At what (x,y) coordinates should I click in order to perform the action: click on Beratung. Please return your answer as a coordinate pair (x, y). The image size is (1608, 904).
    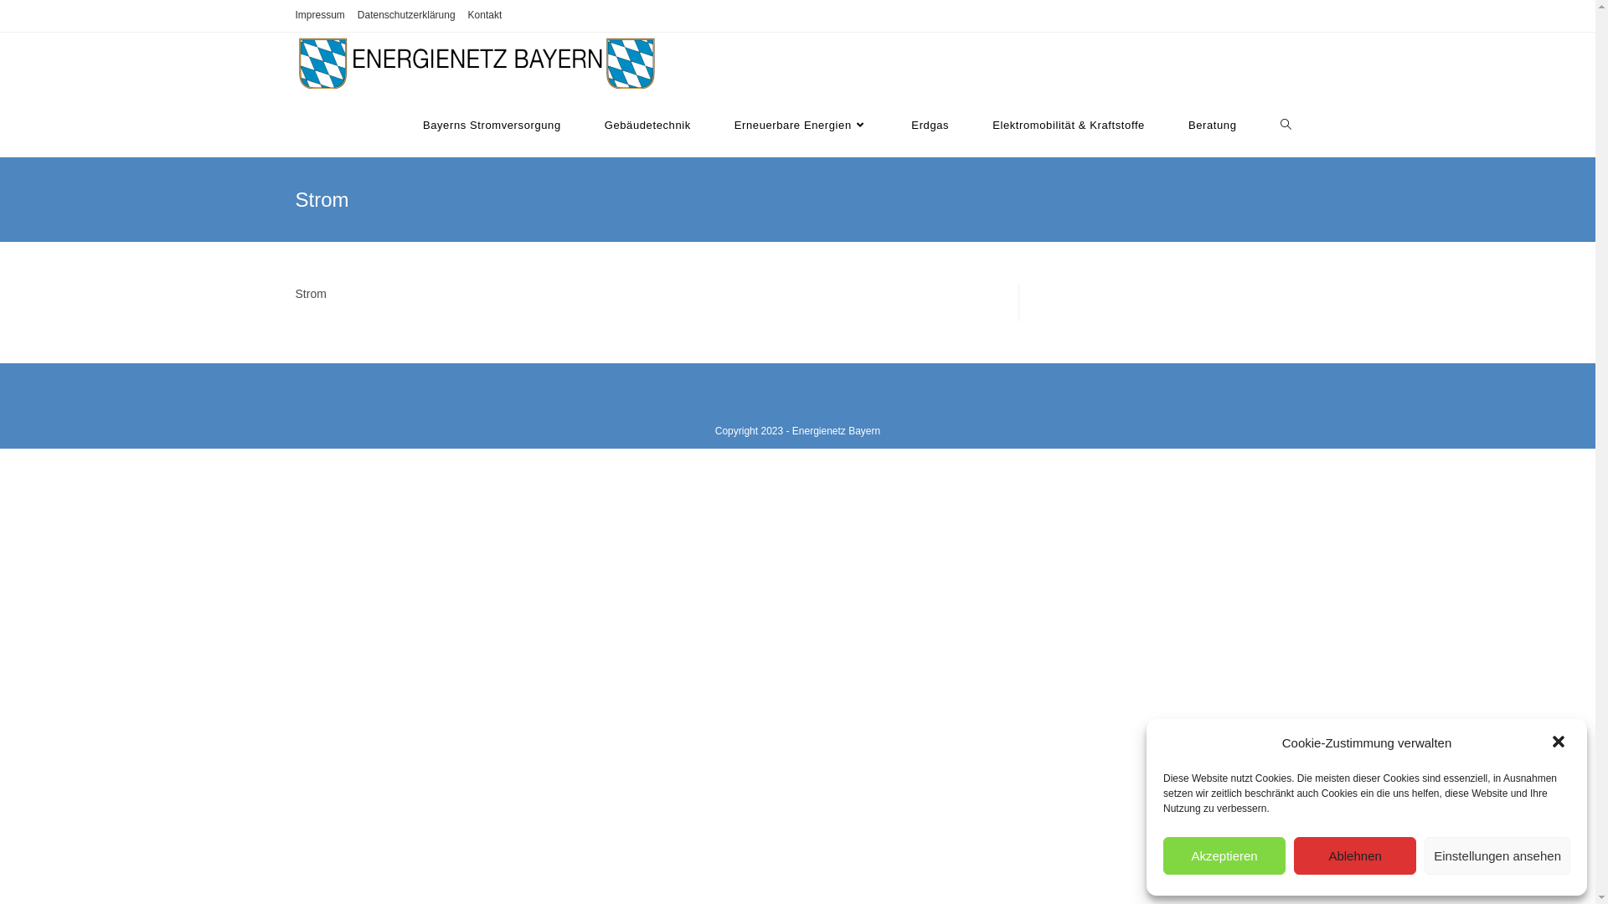
    Looking at the image, I should click on (1213, 126).